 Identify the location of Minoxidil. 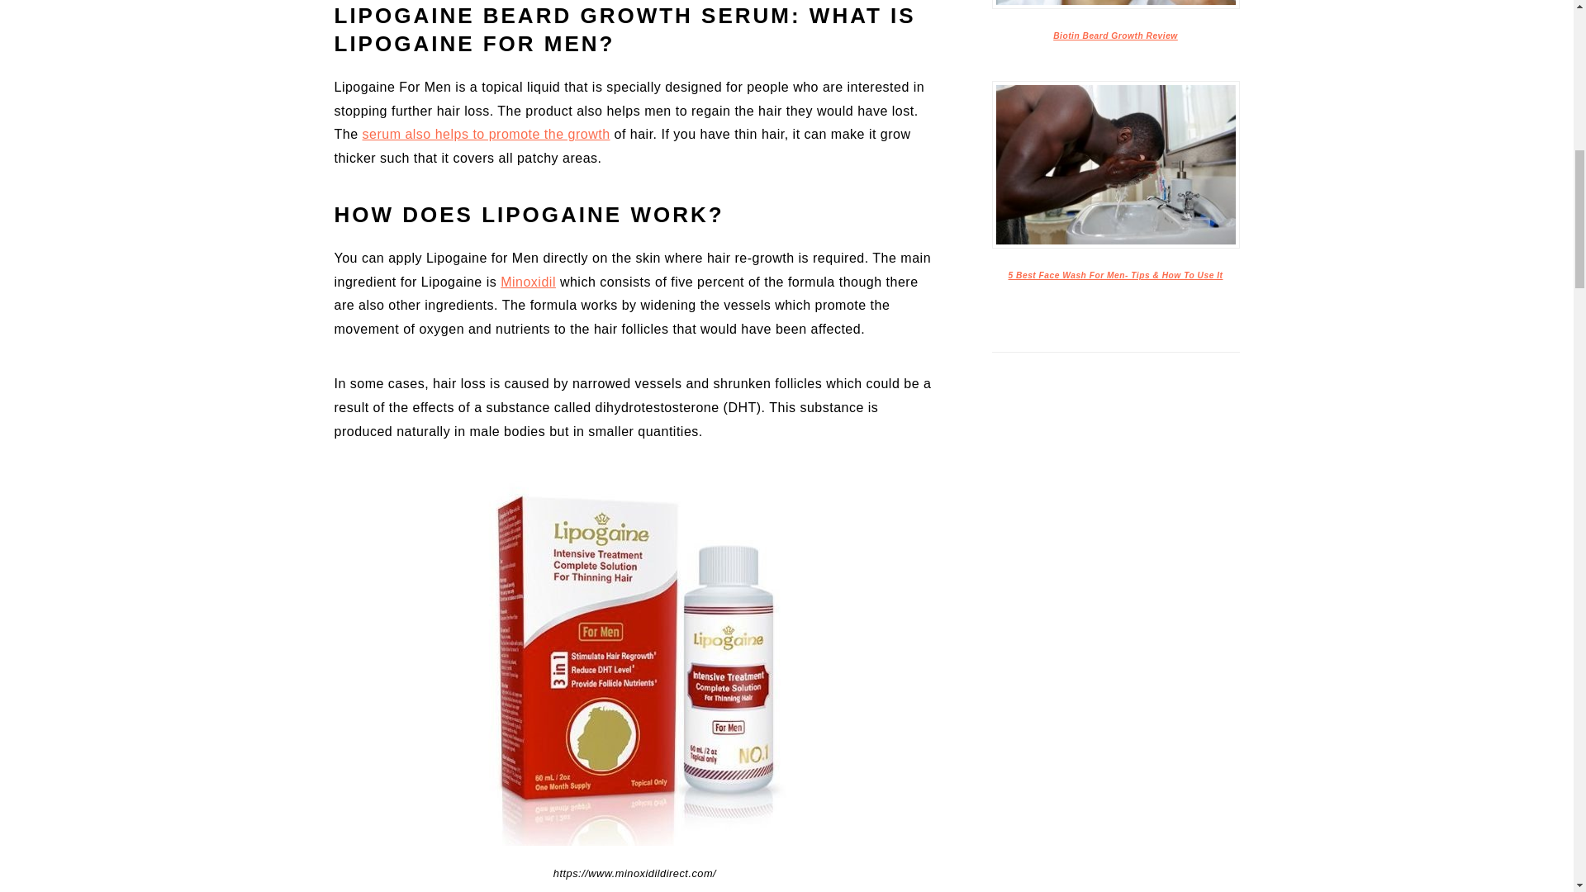
(529, 281).